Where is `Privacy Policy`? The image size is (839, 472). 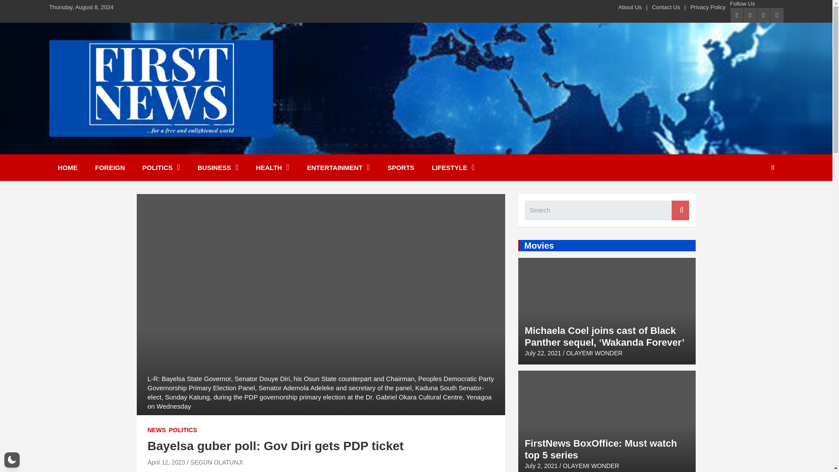
Privacy Policy is located at coordinates (708, 7).